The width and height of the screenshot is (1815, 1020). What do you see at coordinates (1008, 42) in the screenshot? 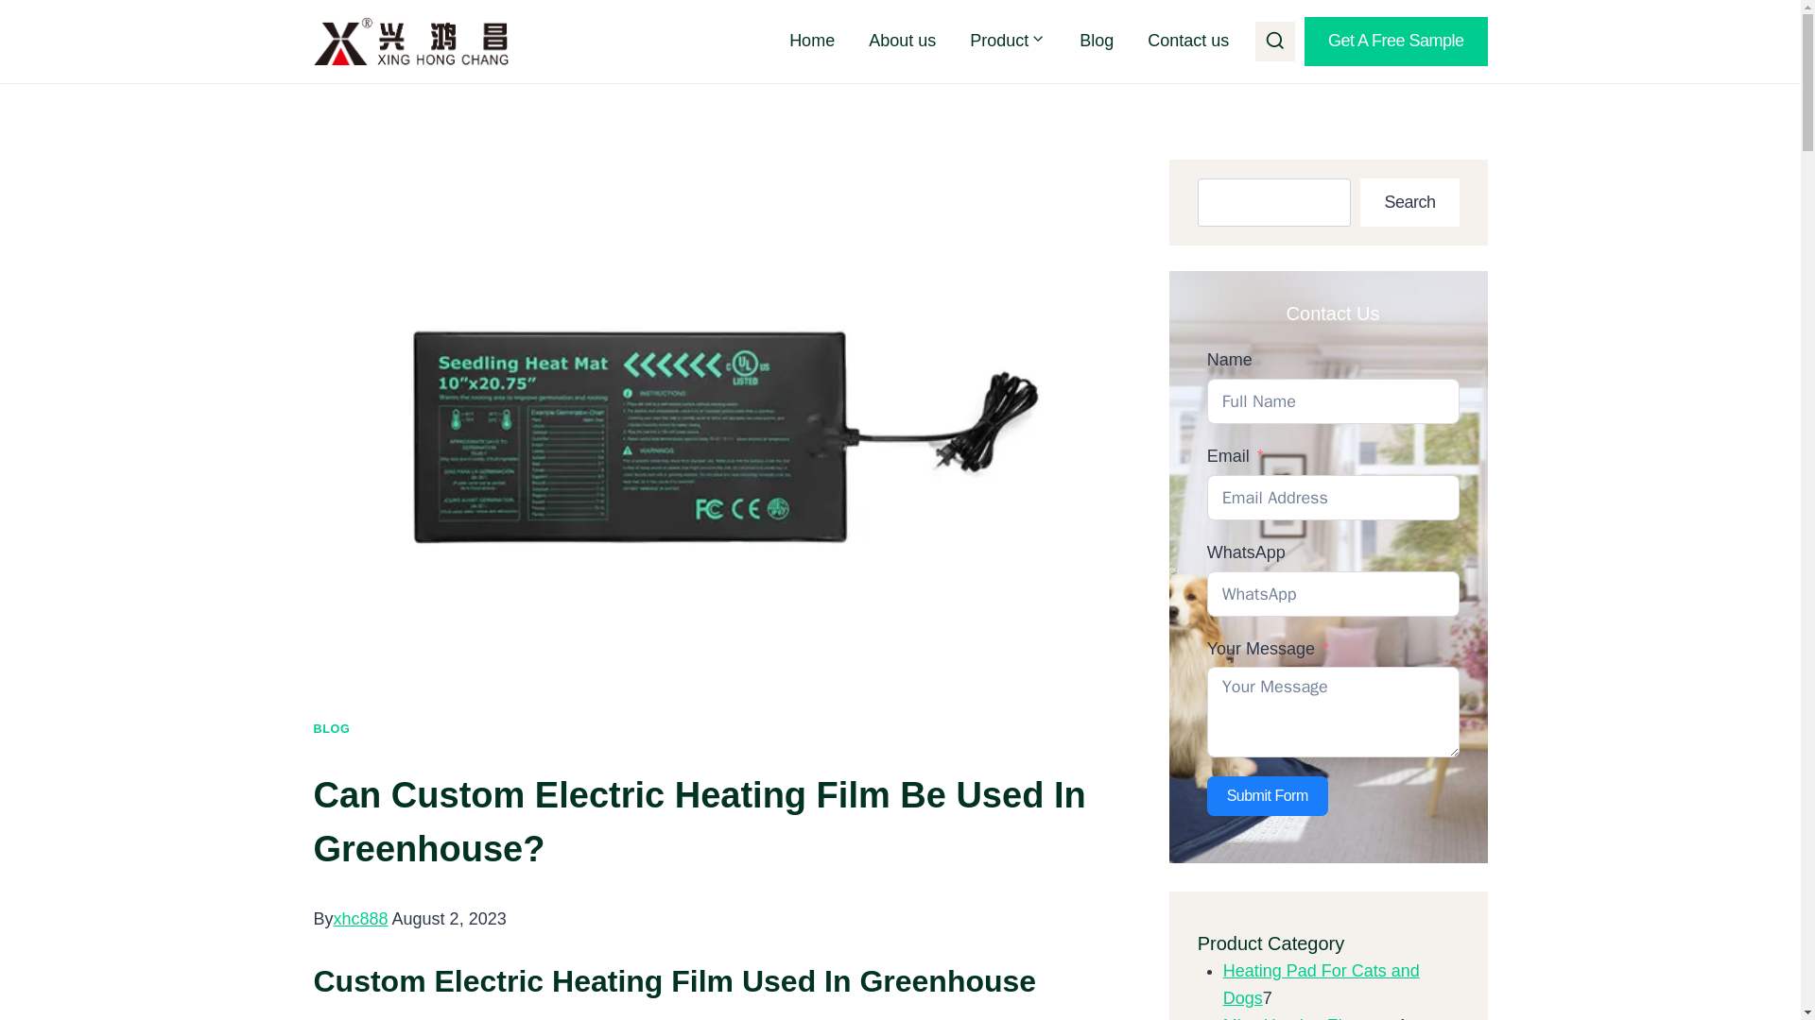
I see `Product` at bounding box center [1008, 42].